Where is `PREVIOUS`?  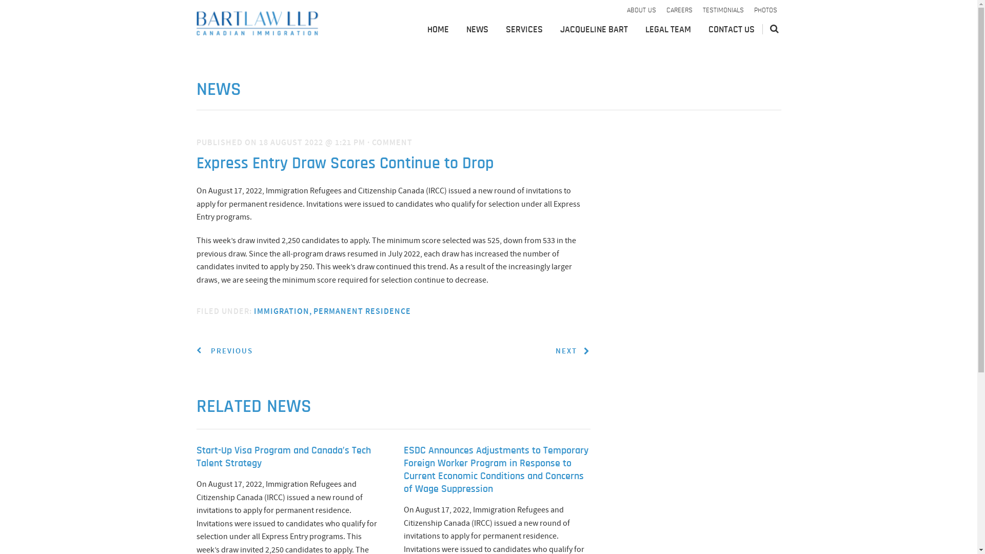
PREVIOUS is located at coordinates (224, 351).